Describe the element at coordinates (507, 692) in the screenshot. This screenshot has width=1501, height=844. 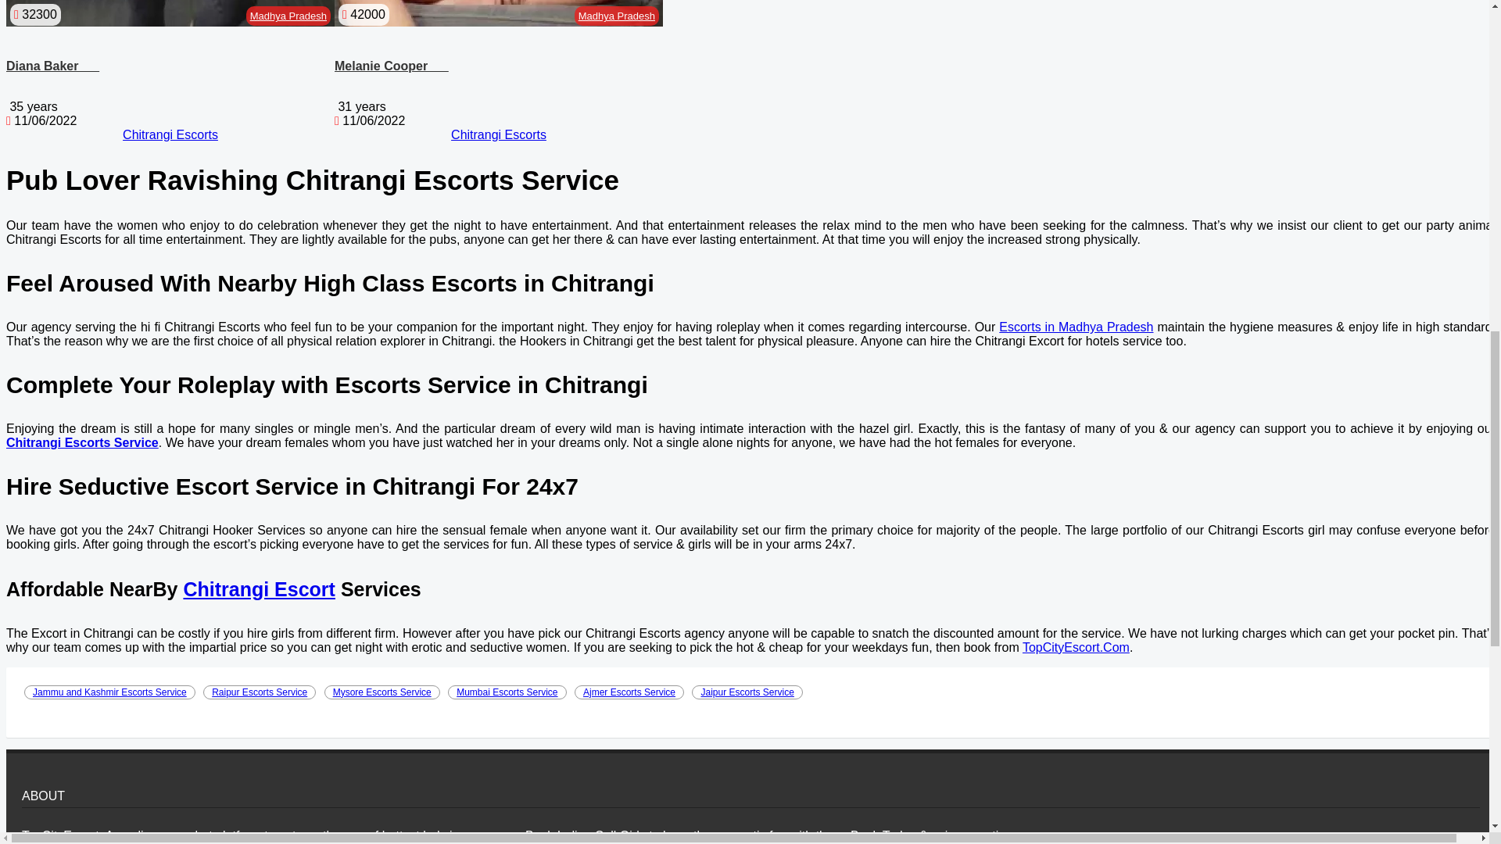
I see `Mumbai Escorts Service` at that location.